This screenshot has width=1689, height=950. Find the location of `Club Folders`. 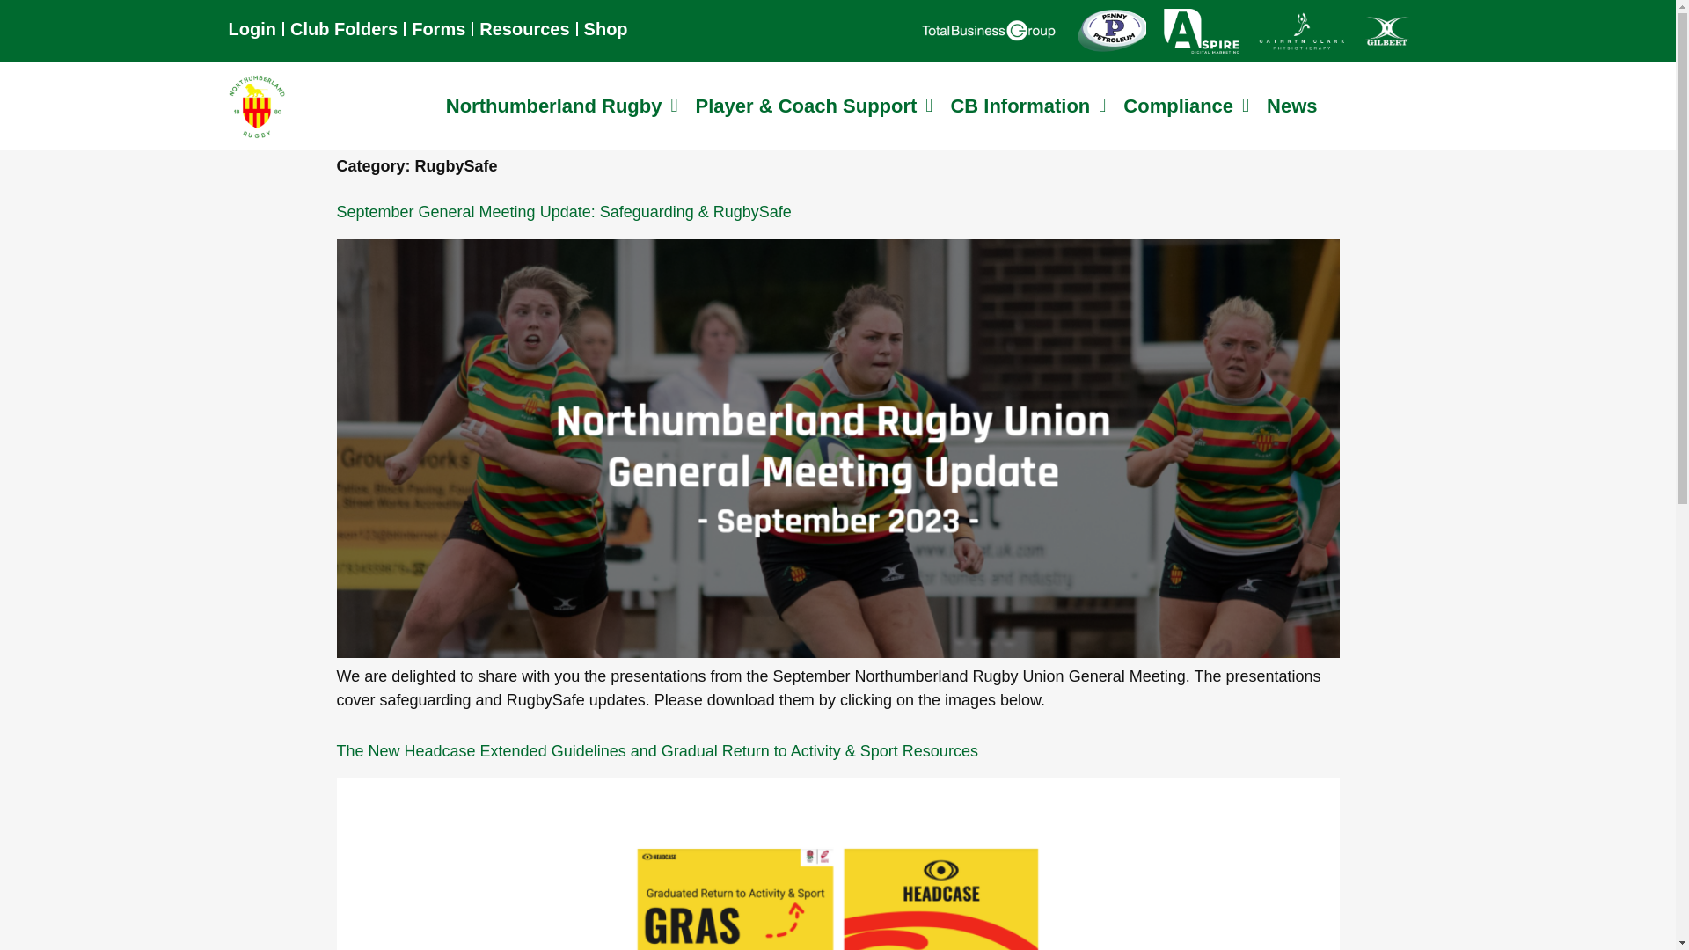

Club Folders is located at coordinates (343, 28).